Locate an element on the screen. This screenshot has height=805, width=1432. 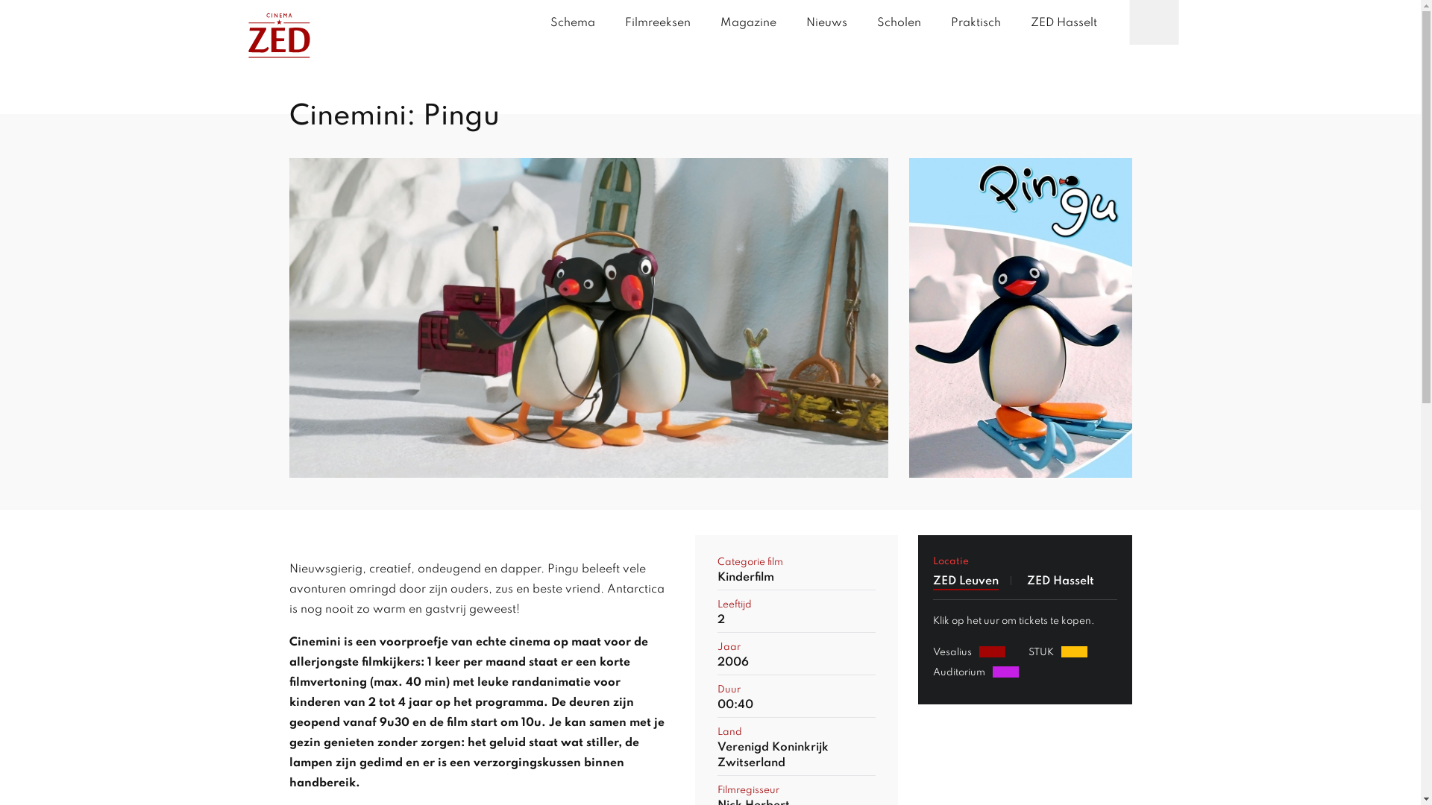
Magazine is located at coordinates (749, 24).